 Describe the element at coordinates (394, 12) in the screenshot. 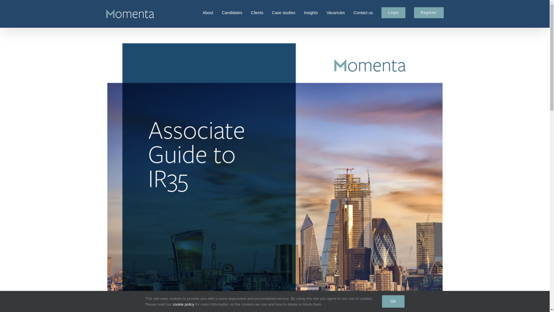

I see `Login` at that location.